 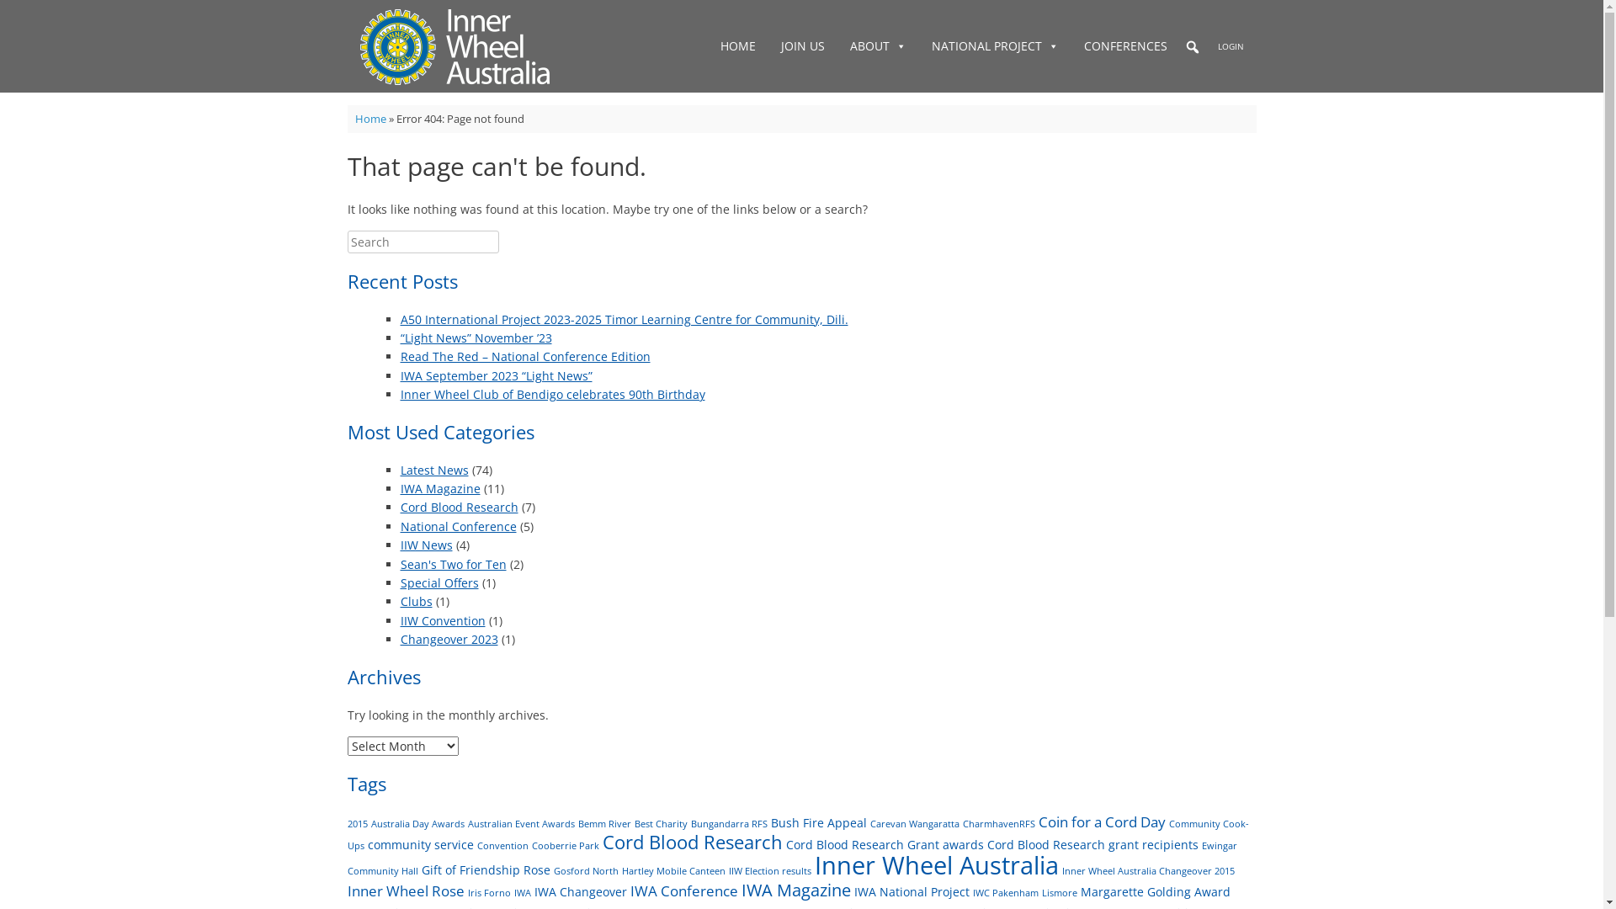 I want to click on CharmhavenRFS, so click(x=999, y=824).